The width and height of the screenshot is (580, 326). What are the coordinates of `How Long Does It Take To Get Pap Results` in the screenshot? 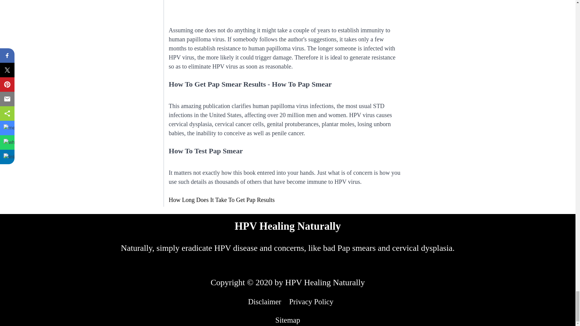 It's located at (221, 200).